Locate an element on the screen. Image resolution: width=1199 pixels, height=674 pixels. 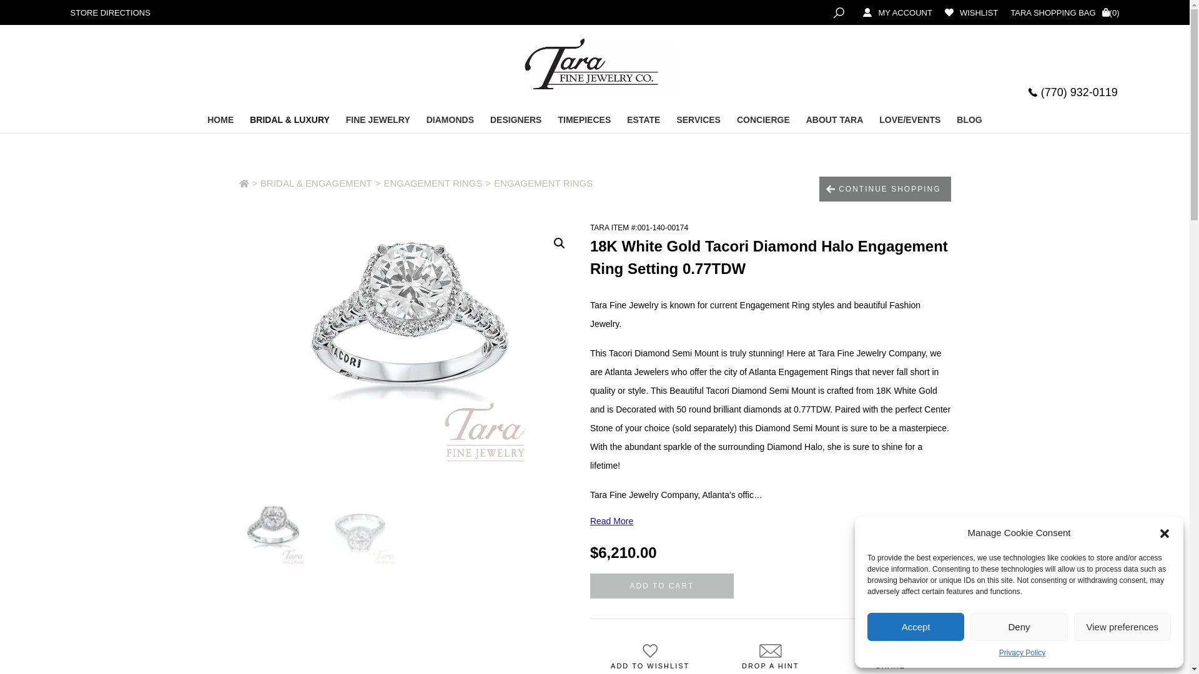
MY ACCOUNT is located at coordinates (891, 12).